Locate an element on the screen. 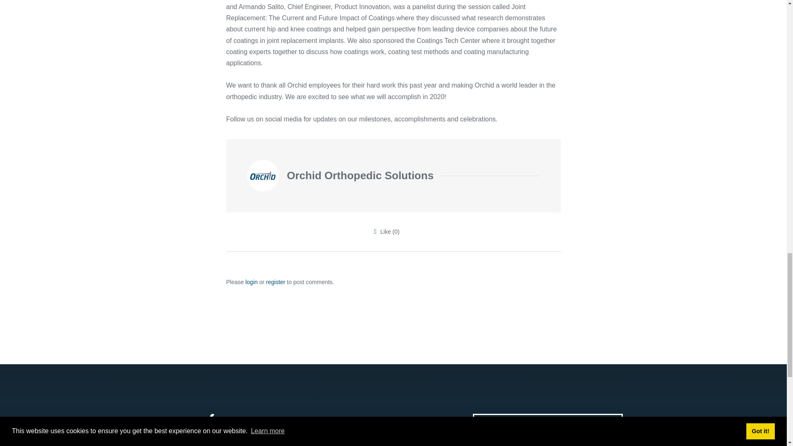 This screenshot has height=446, width=793. Orchid is located at coordinates (194, 423).